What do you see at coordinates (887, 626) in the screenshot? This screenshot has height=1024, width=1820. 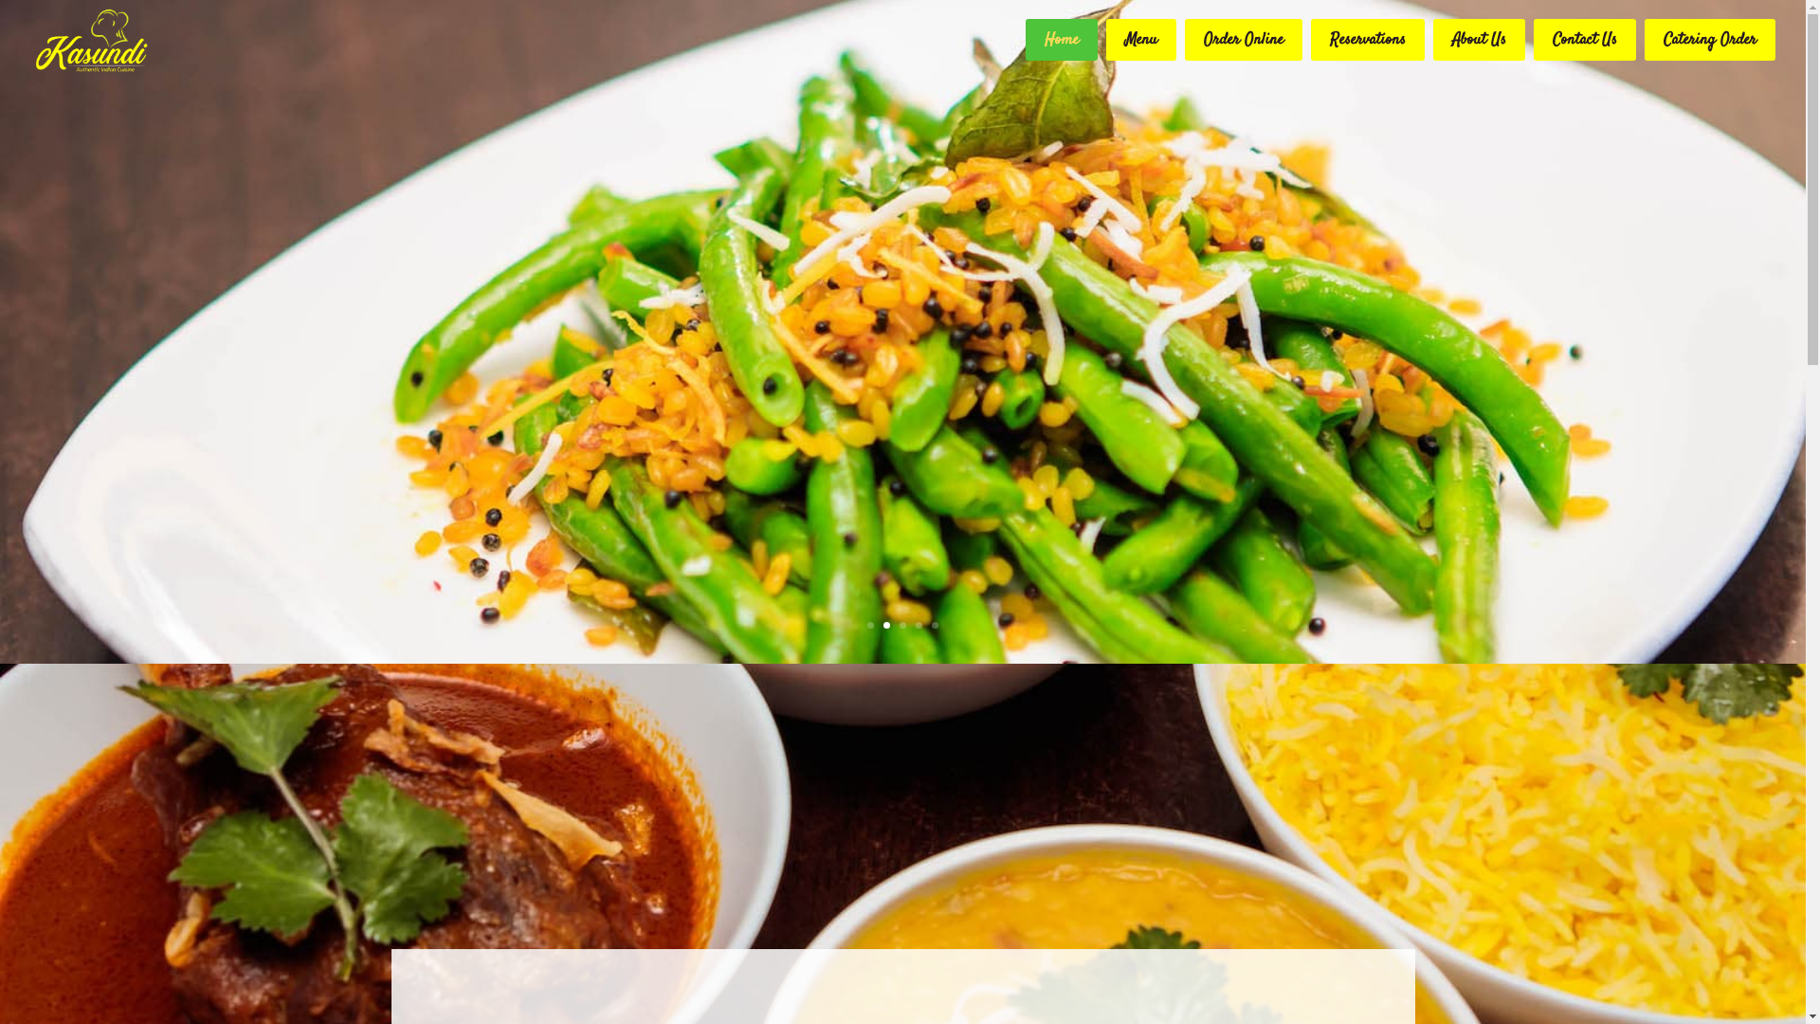 I see `2` at bounding box center [887, 626].